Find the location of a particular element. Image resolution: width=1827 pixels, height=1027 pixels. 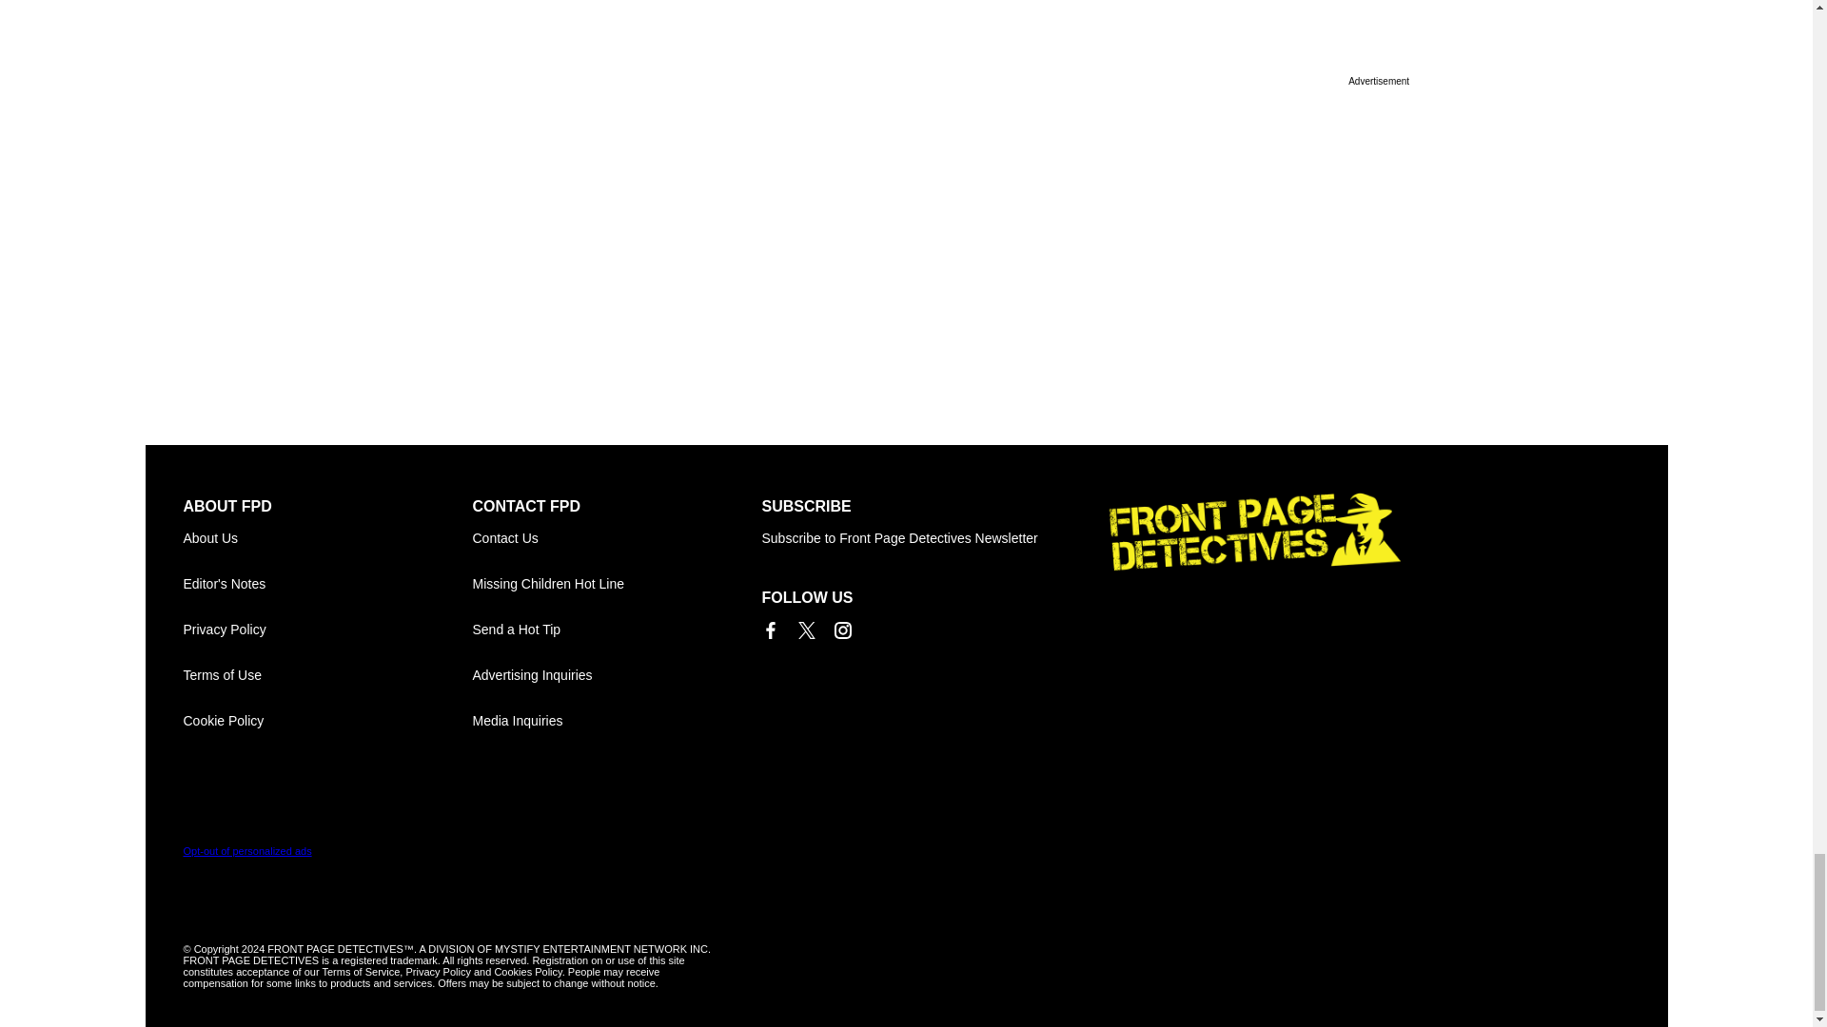

Terms of Use is located at coordinates (327, 675).